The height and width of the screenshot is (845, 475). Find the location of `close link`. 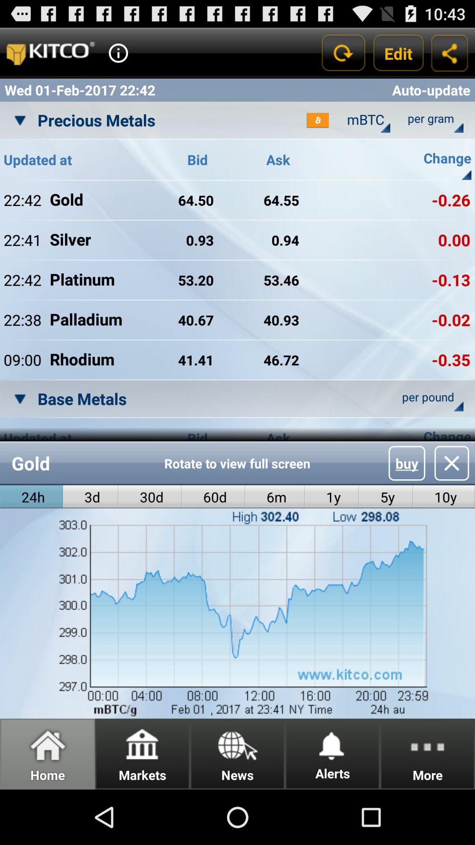

close link is located at coordinates (451, 463).